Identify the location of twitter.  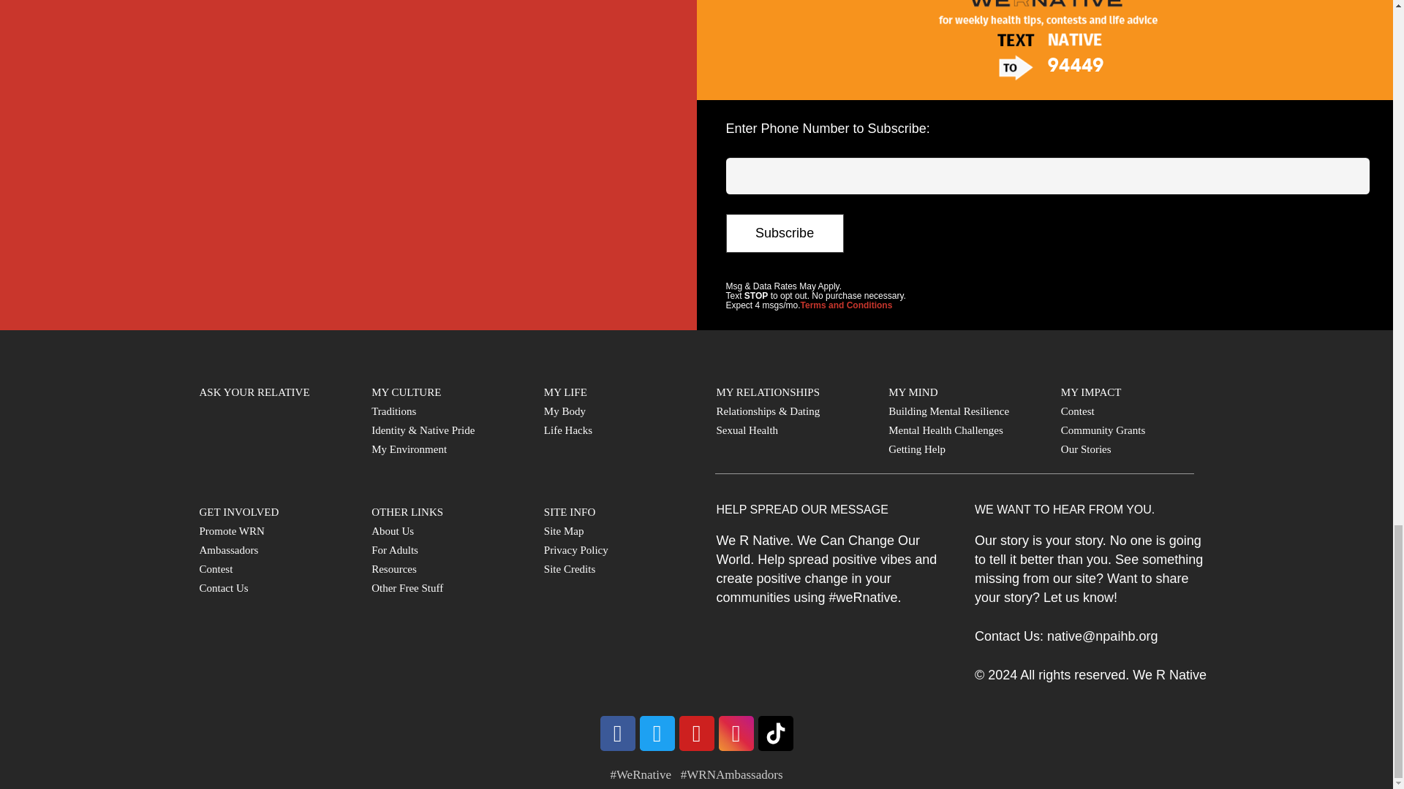
(656, 733).